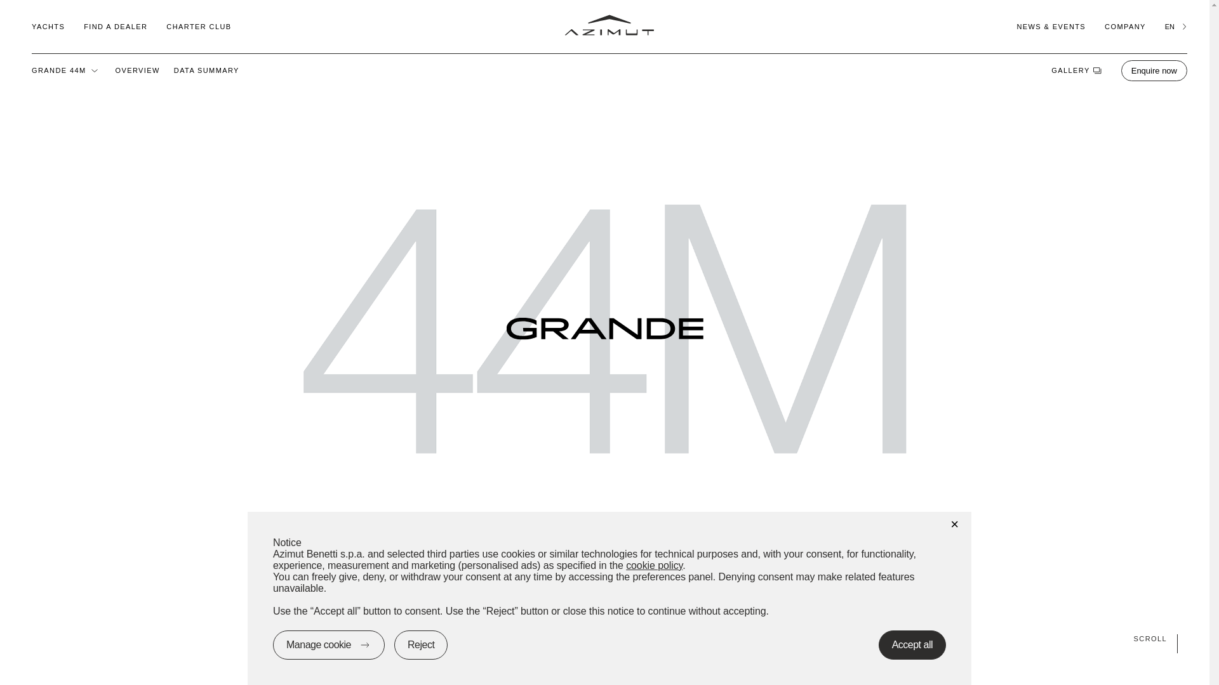  What do you see at coordinates (1154, 70) in the screenshot?
I see `Enquire now` at bounding box center [1154, 70].